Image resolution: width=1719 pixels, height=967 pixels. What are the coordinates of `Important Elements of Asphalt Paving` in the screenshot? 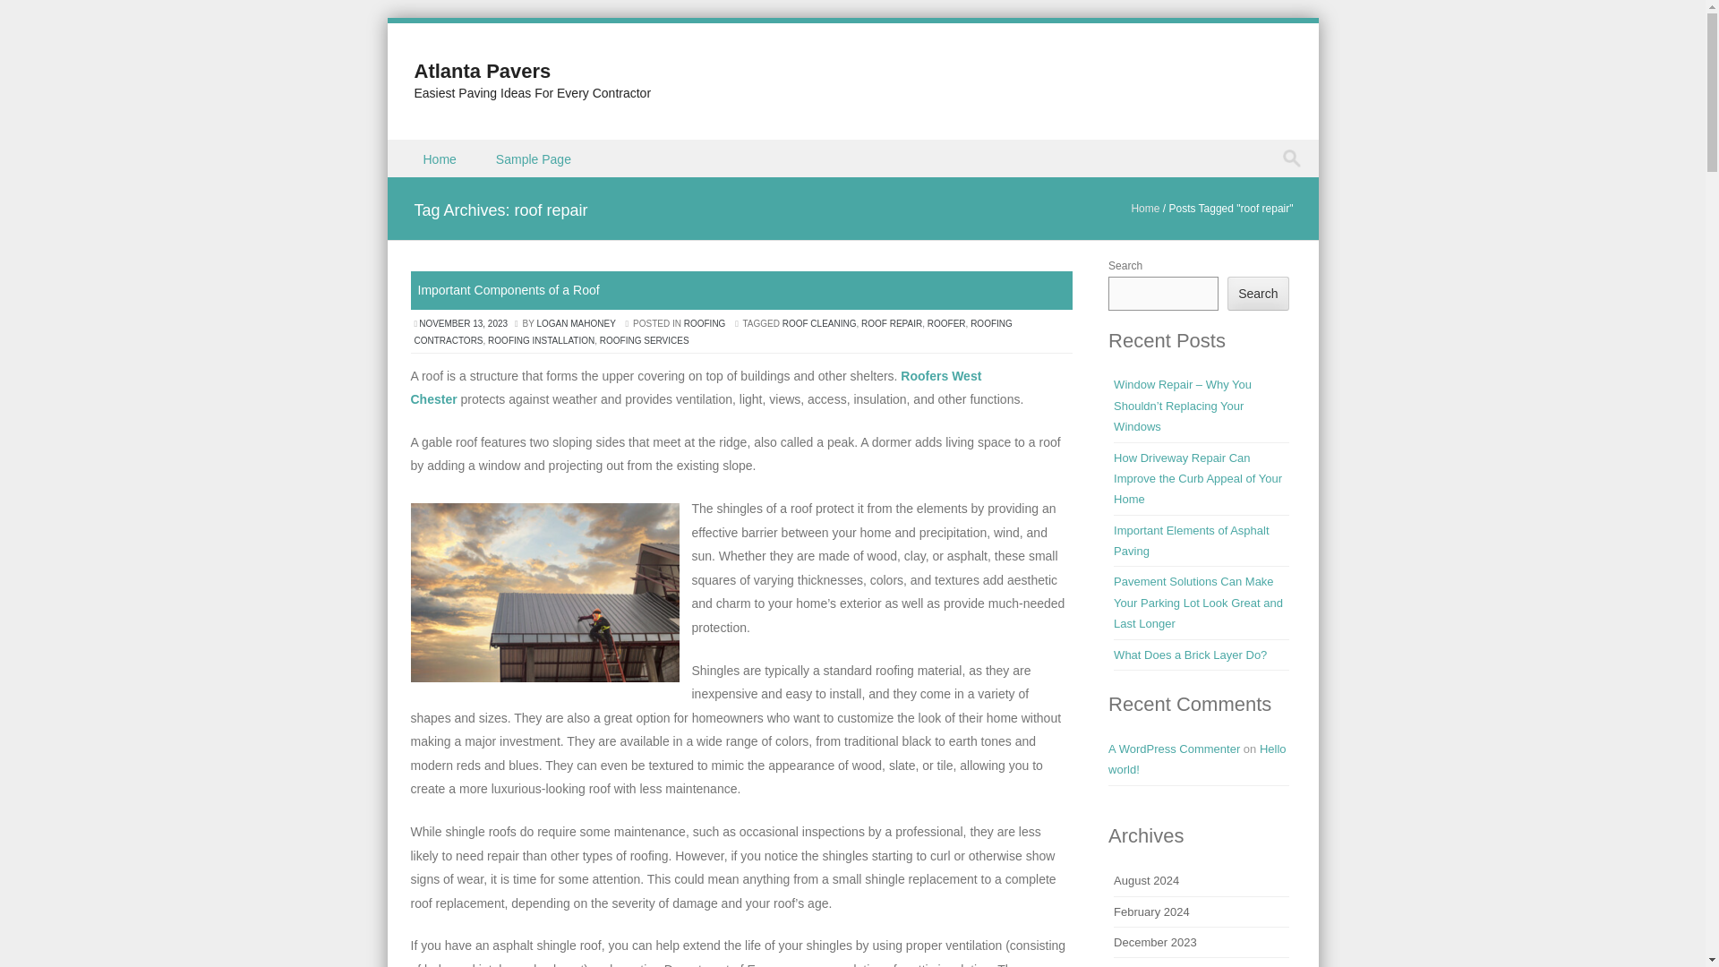 It's located at (1191, 541).